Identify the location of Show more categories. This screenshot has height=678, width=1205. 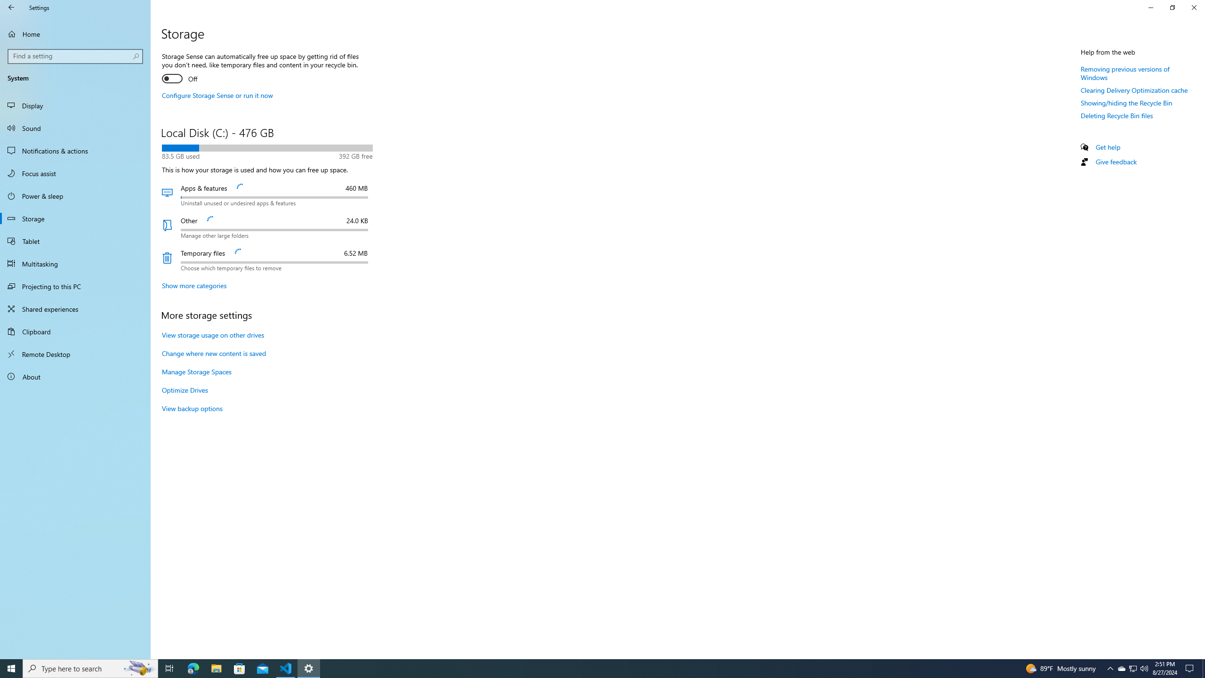
(1122, 669).